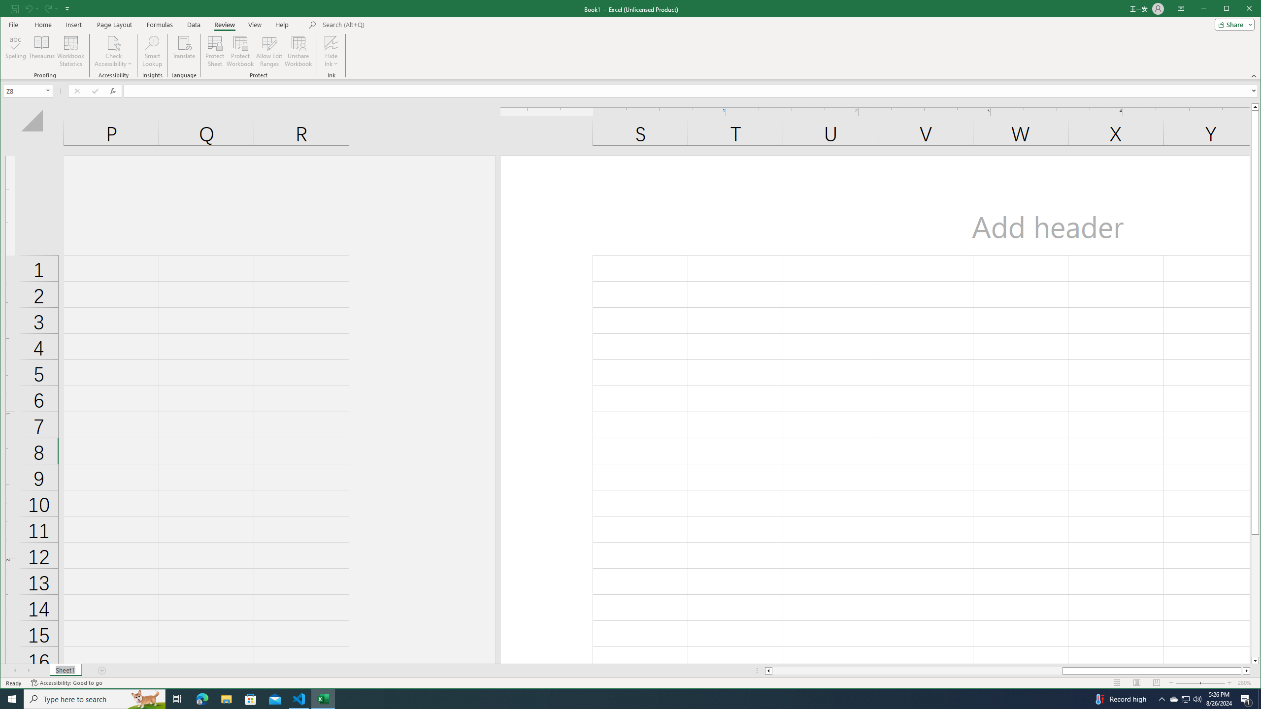  Describe the element at coordinates (692, 91) in the screenshot. I see `Formula Bar` at that location.